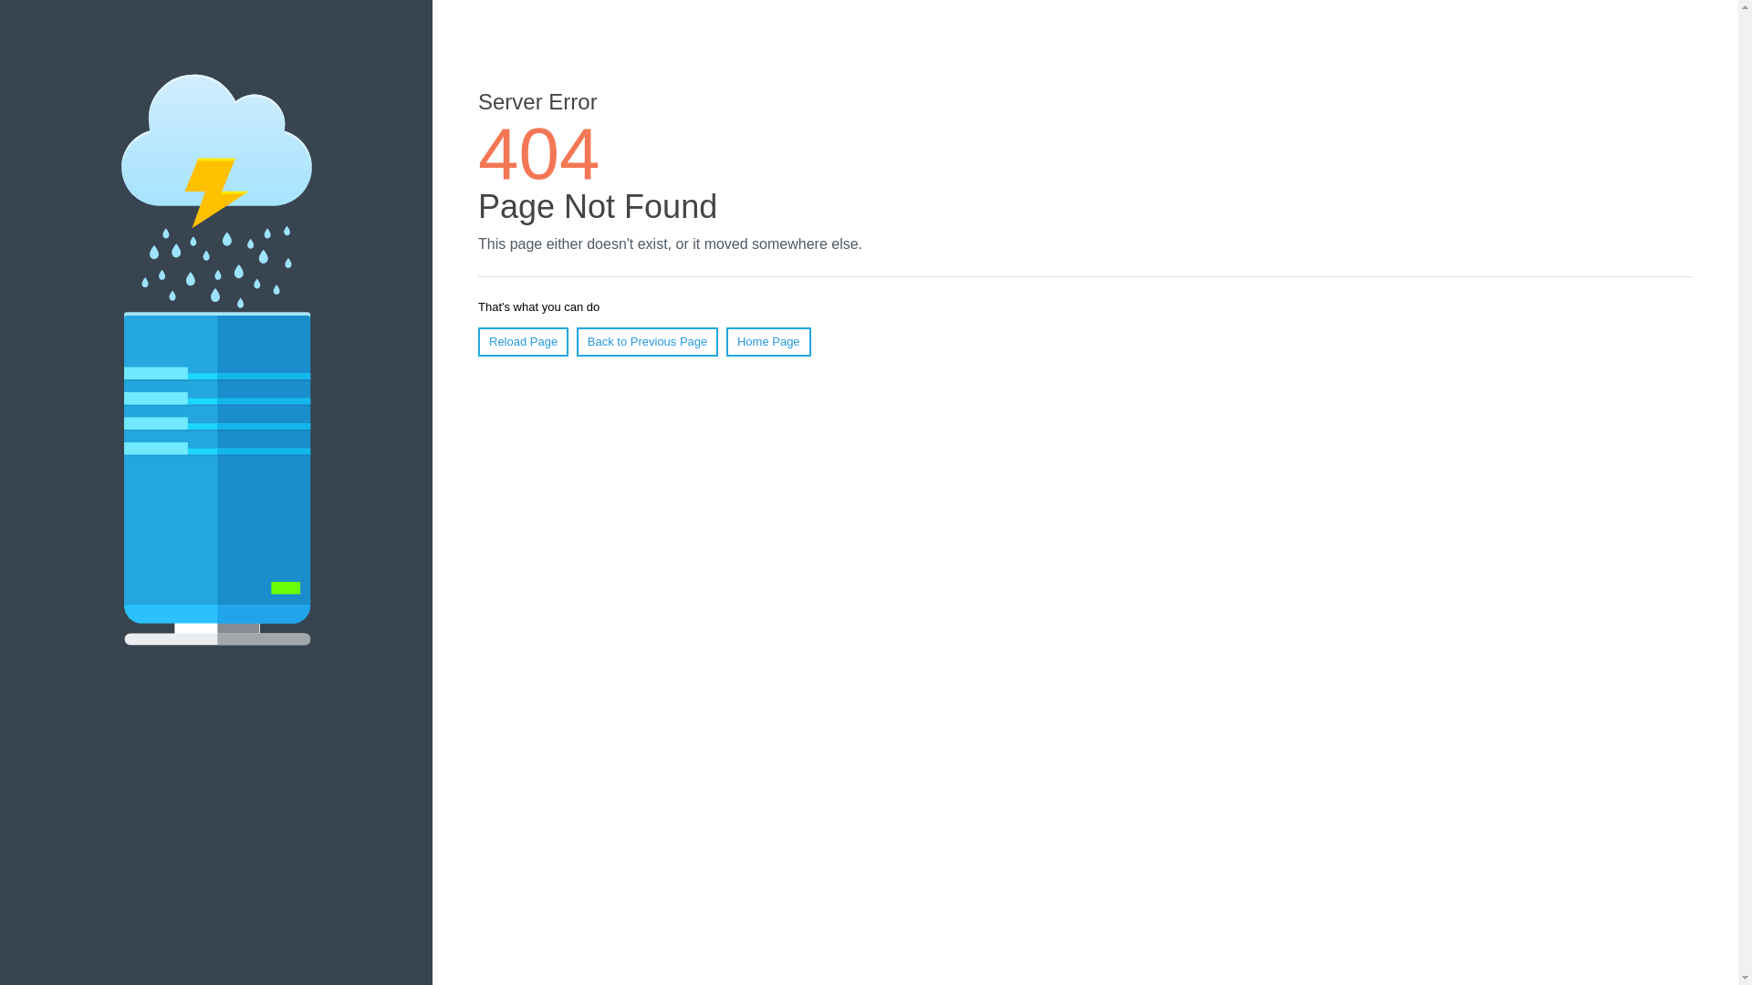 The height and width of the screenshot is (985, 1752). What do you see at coordinates (648, 342) in the screenshot?
I see `Back to Previous Page` at bounding box center [648, 342].